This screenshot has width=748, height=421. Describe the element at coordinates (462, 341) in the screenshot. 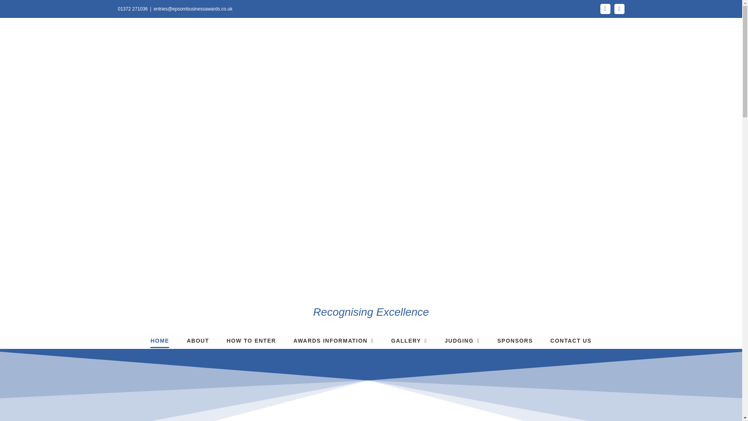

I see `JUDGING` at that location.